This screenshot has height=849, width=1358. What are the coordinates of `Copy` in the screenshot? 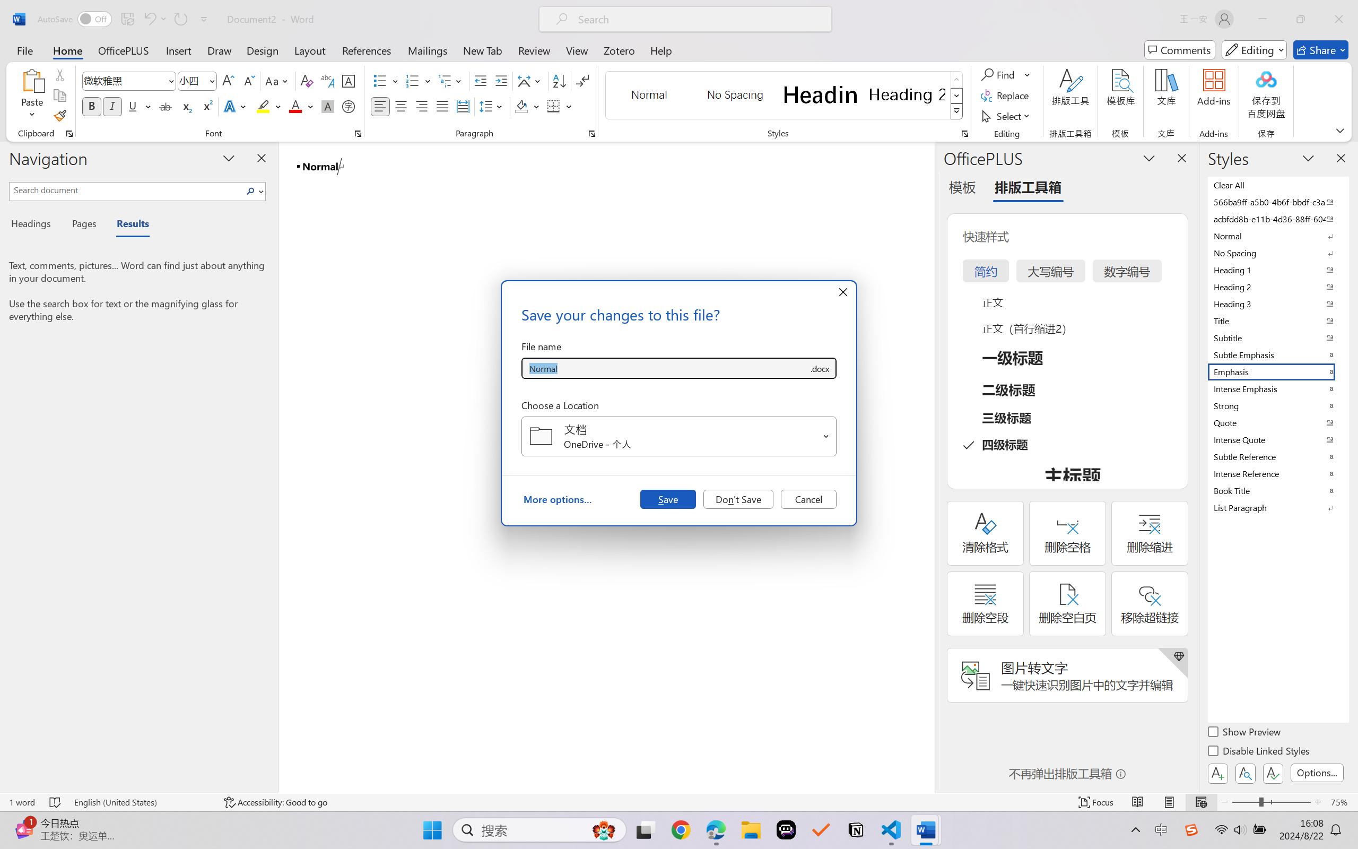 It's located at (59, 96).